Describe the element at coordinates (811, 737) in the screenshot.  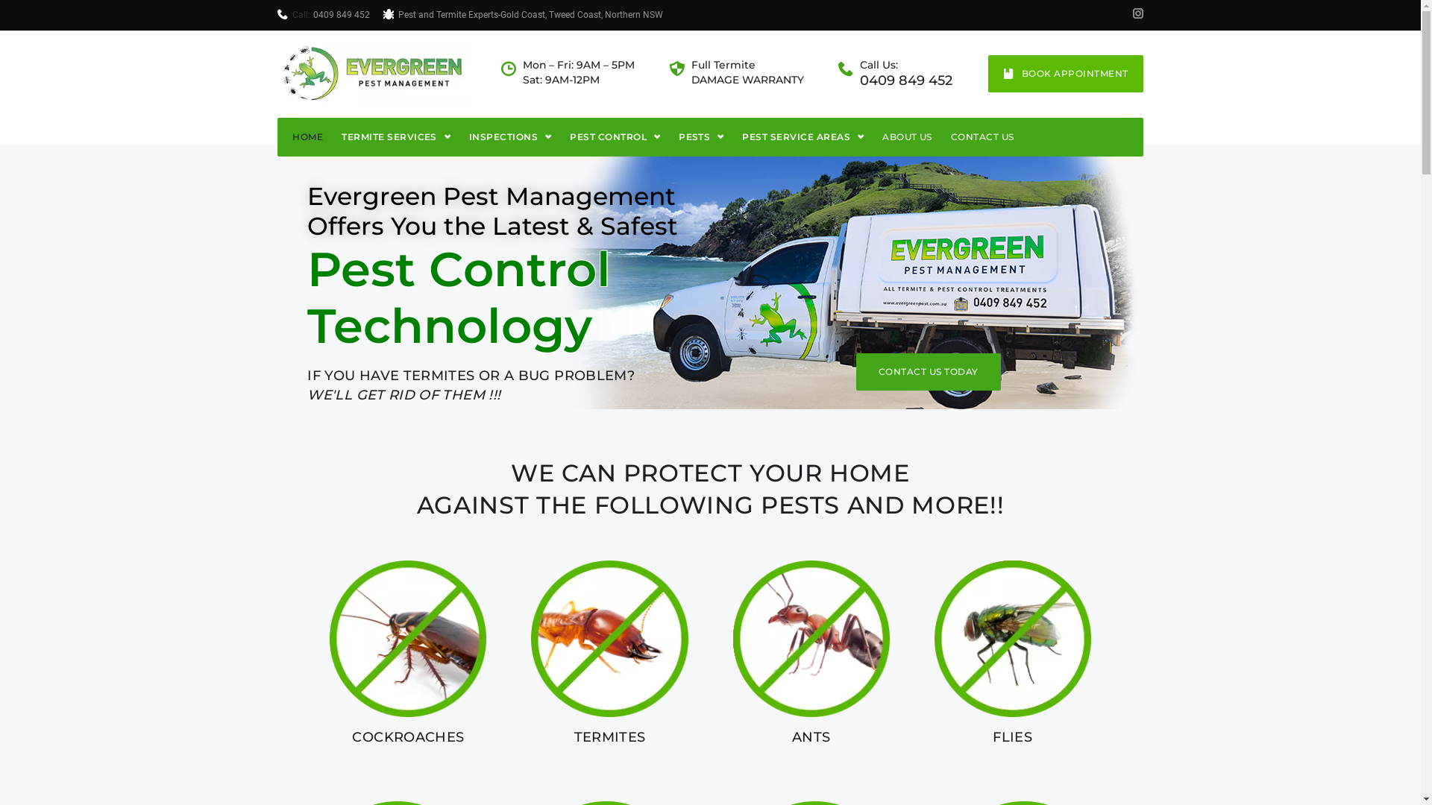
I see `ANTS` at that location.